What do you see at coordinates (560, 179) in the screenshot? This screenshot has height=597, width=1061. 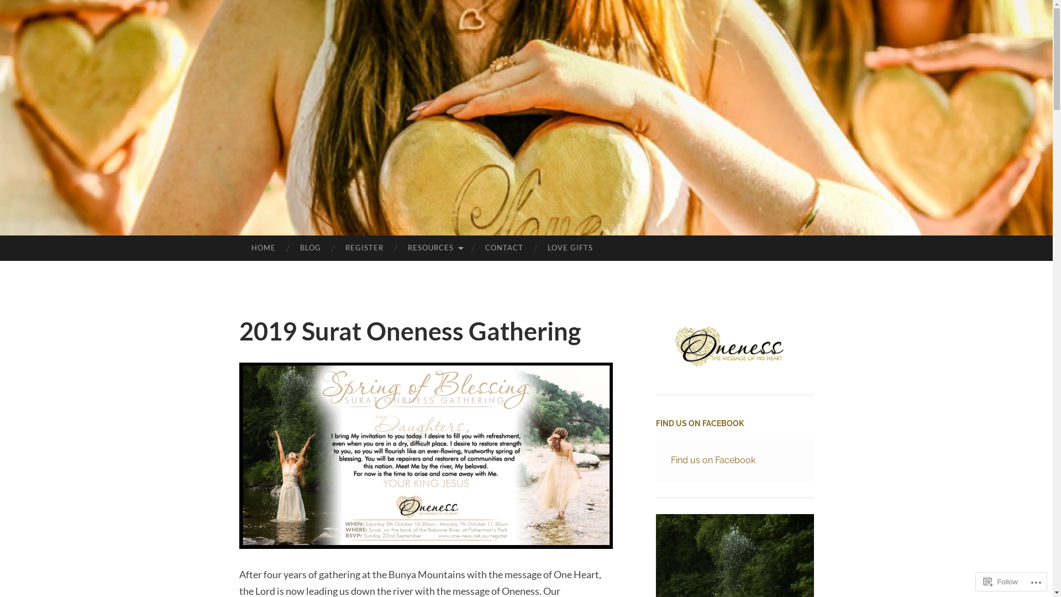 I see `ONENESS` at bounding box center [560, 179].